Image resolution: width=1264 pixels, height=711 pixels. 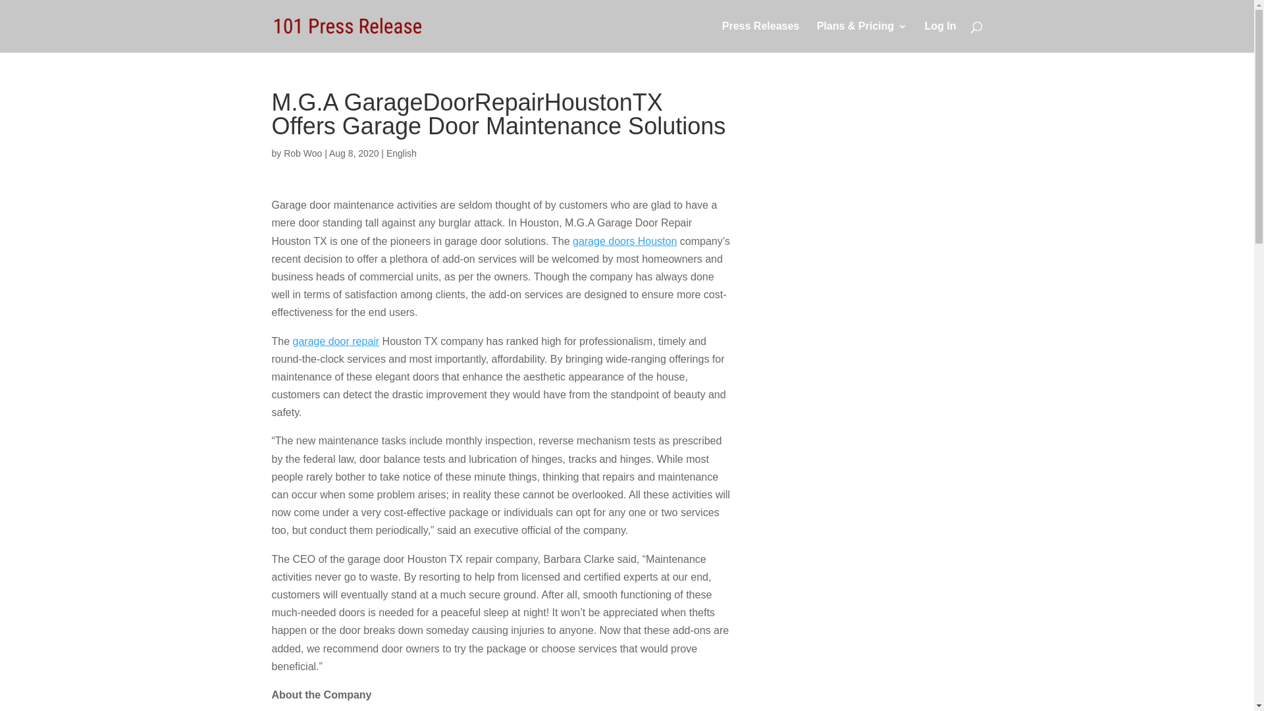 What do you see at coordinates (862, 37) in the screenshot?
I see `Plans & Pricing` at bounding box center [862, 37].